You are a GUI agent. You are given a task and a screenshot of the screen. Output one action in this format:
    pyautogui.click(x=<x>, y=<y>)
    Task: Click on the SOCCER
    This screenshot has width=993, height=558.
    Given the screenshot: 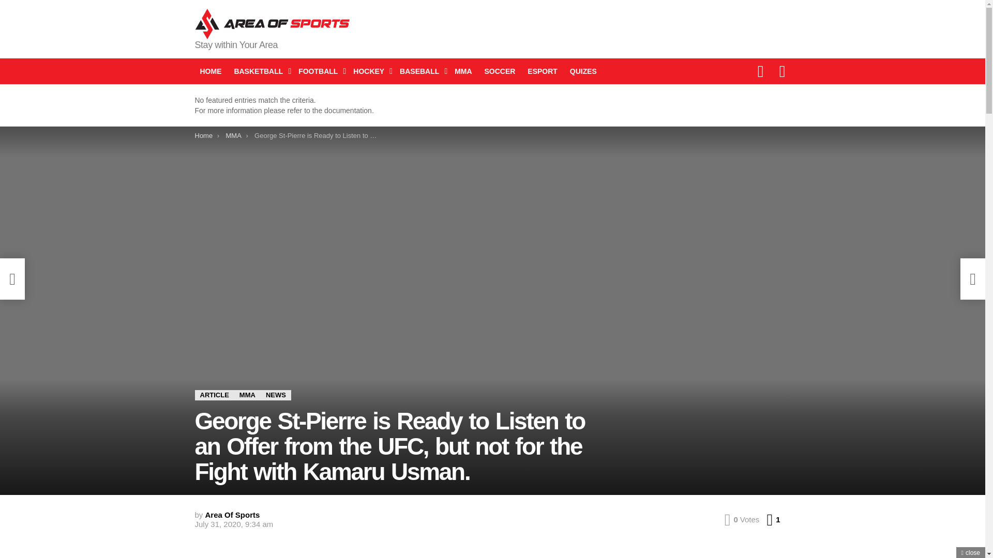 What is the action you would take?
    pyautogui.click(x=500, y=71)
    